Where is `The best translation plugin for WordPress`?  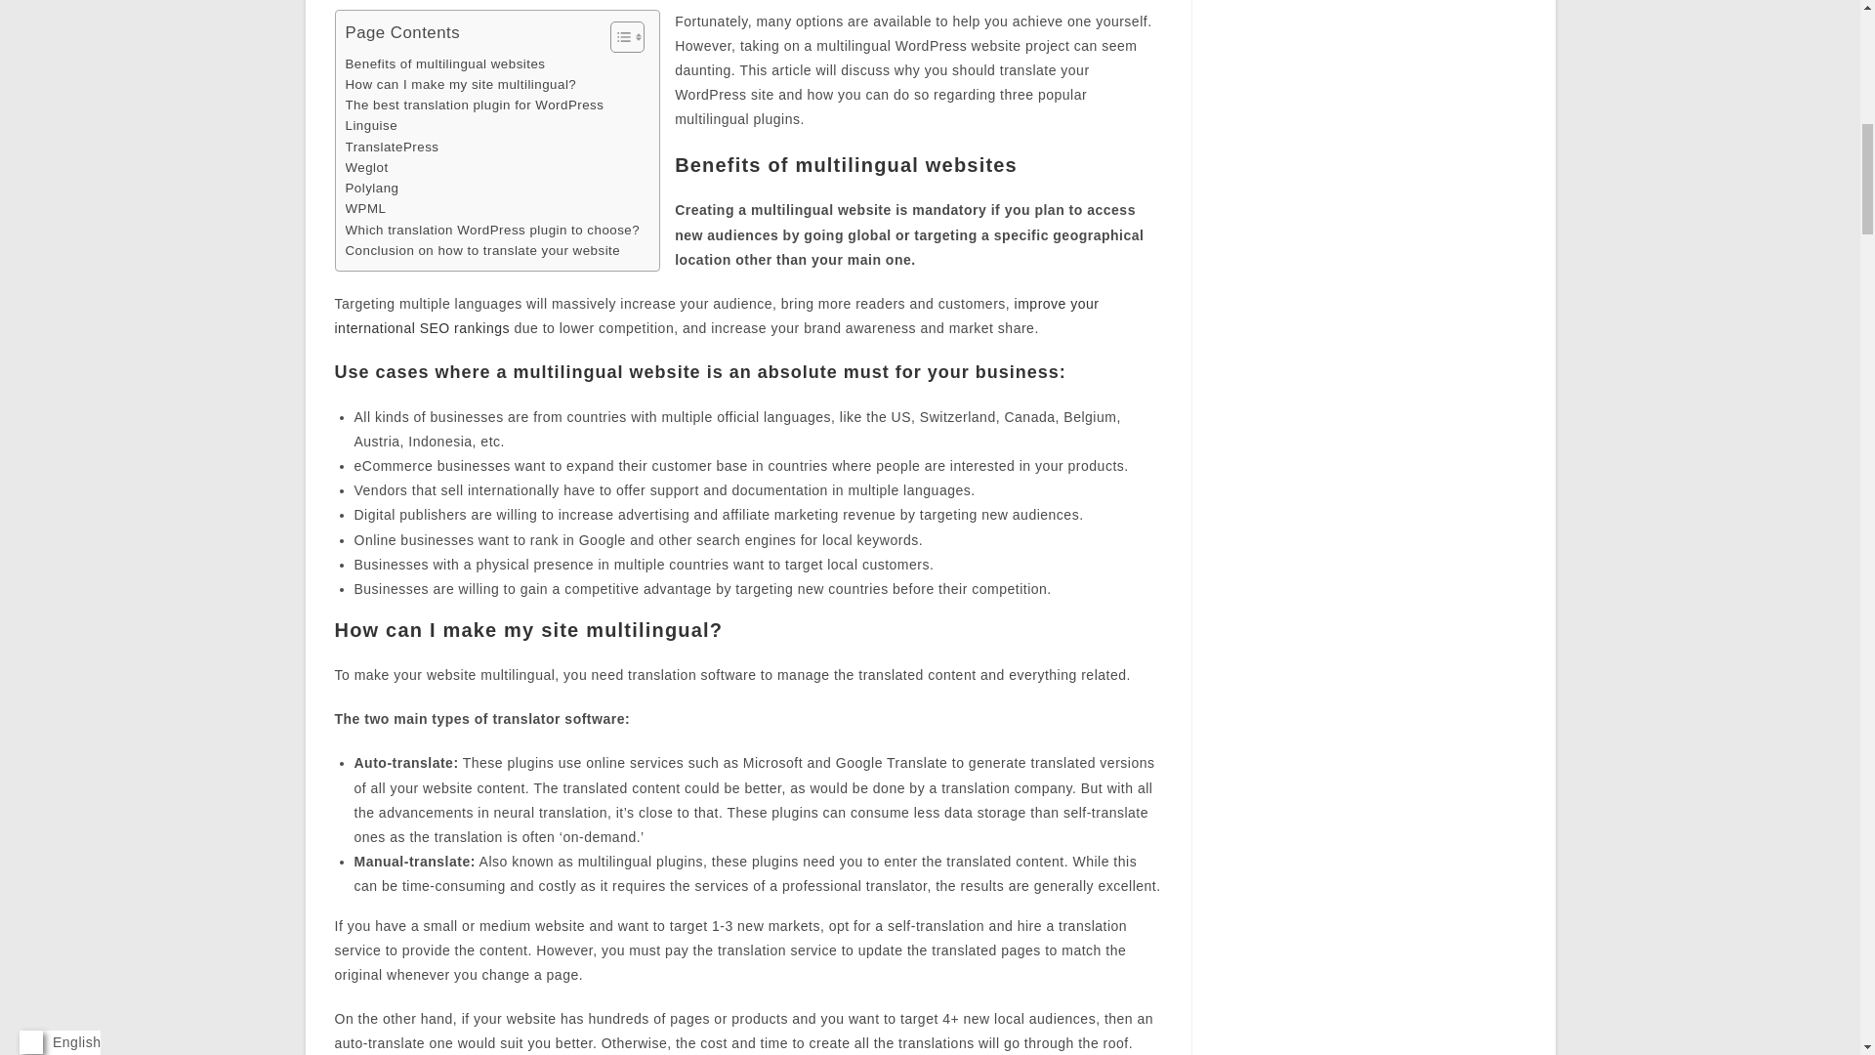
The best translation plugin for WordPress is located at coordinates (475, 105).